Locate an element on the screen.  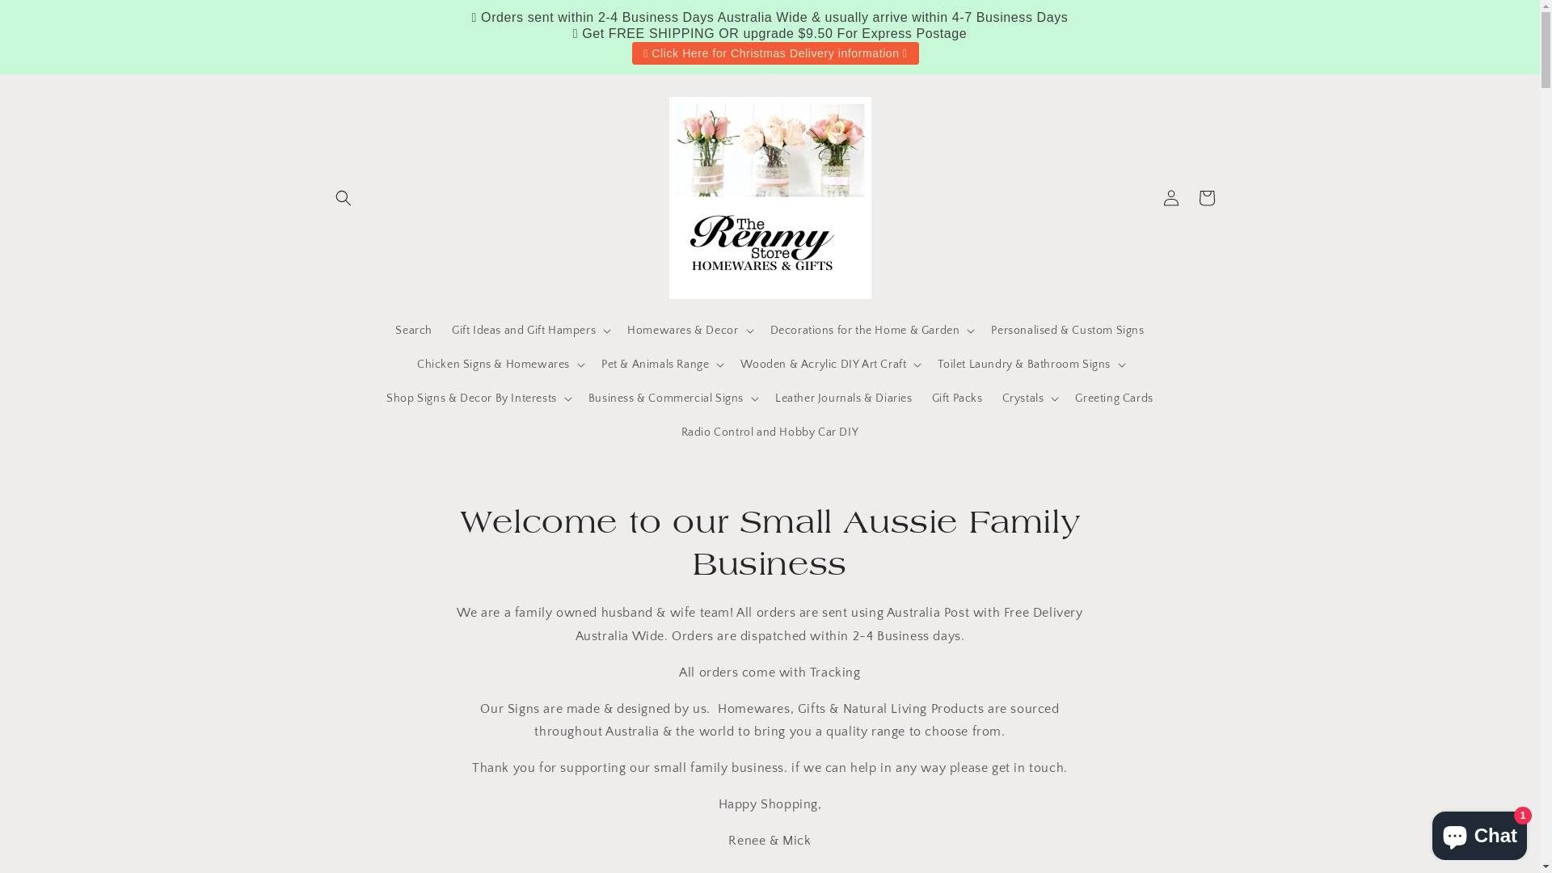
Radio Control and Hobby Car DIY is located at coordinates (770, 432).